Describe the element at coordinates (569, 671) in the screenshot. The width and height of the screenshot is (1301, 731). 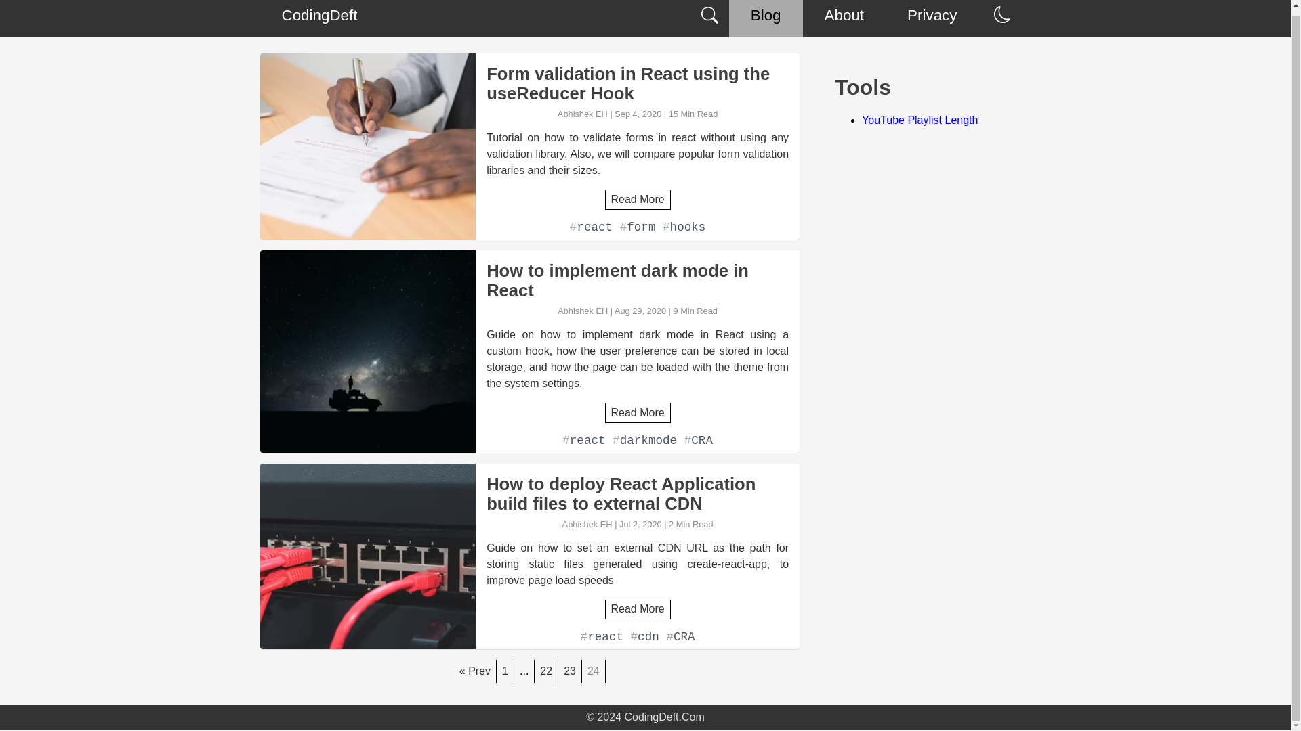
I see `23` at that location.